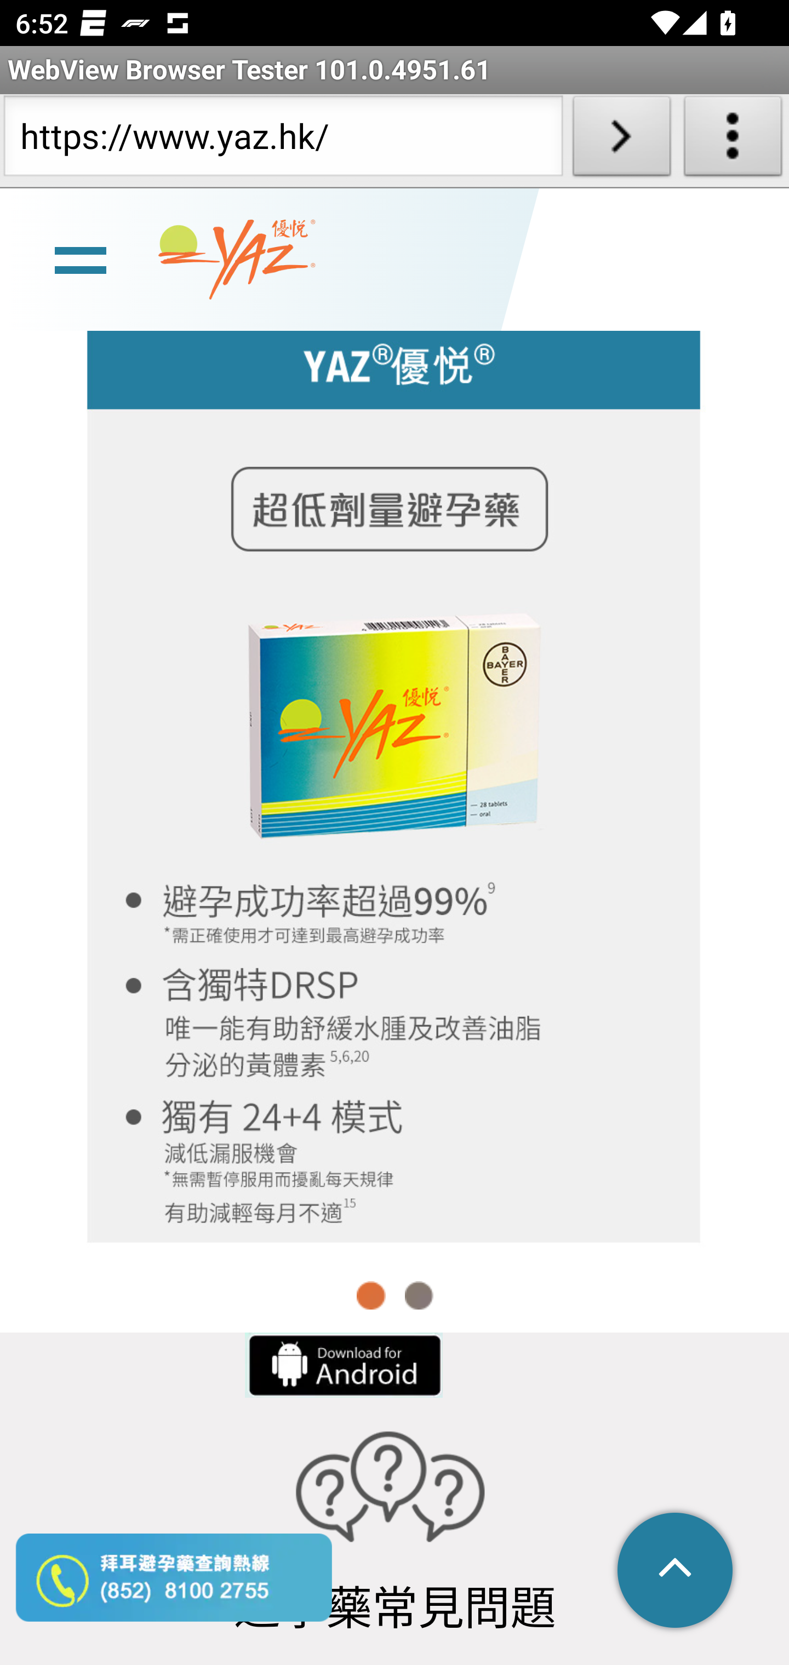 This screenshot has height=1665, width=789. Describe the element at coordinates (342, 1365) in the screenshot. I see `details?id=com.bayer.ph` at that location.